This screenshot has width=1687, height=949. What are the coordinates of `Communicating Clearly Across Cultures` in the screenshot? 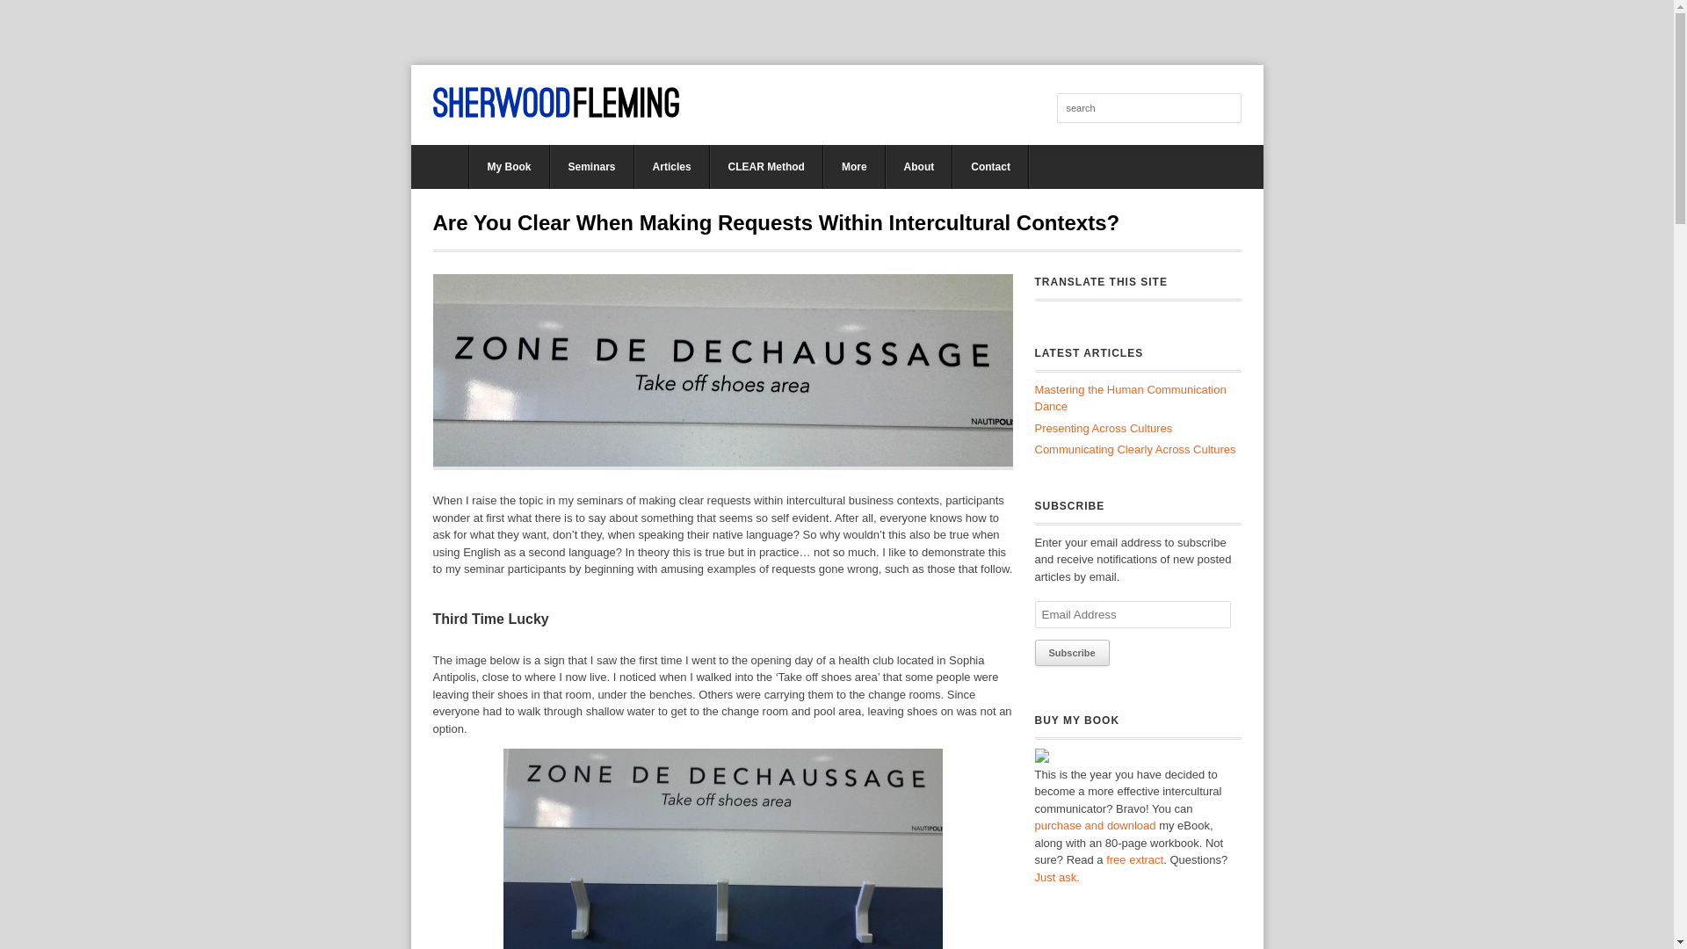 It's located at (1135, 450).